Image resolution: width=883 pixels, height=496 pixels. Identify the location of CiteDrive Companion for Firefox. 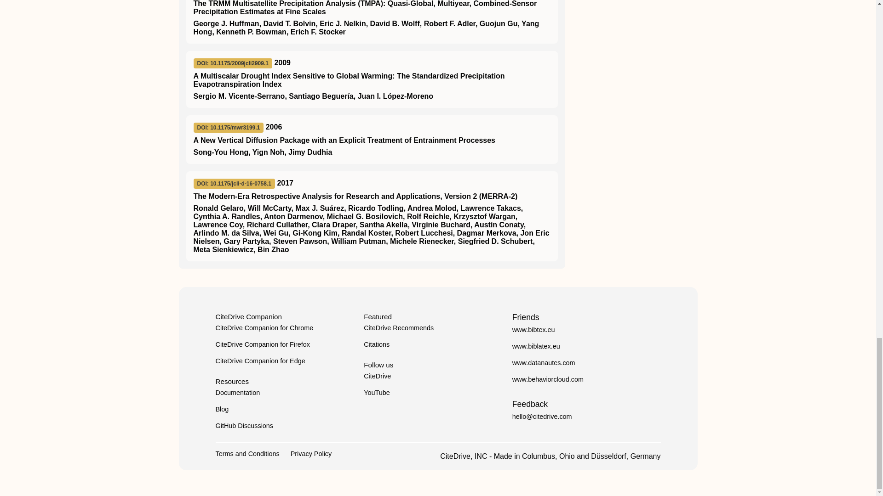
(262, 344).